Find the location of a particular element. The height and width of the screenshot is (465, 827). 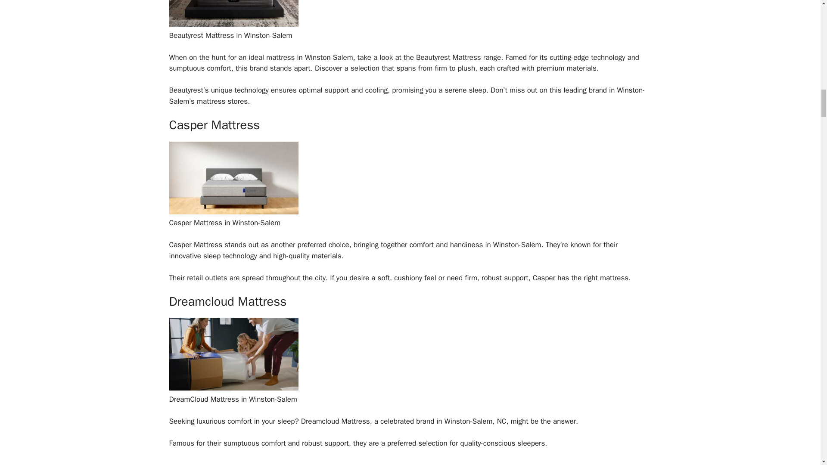

DreamCloud Mattress Near Me in Winston-Salem is located at coordinates (233, 388).